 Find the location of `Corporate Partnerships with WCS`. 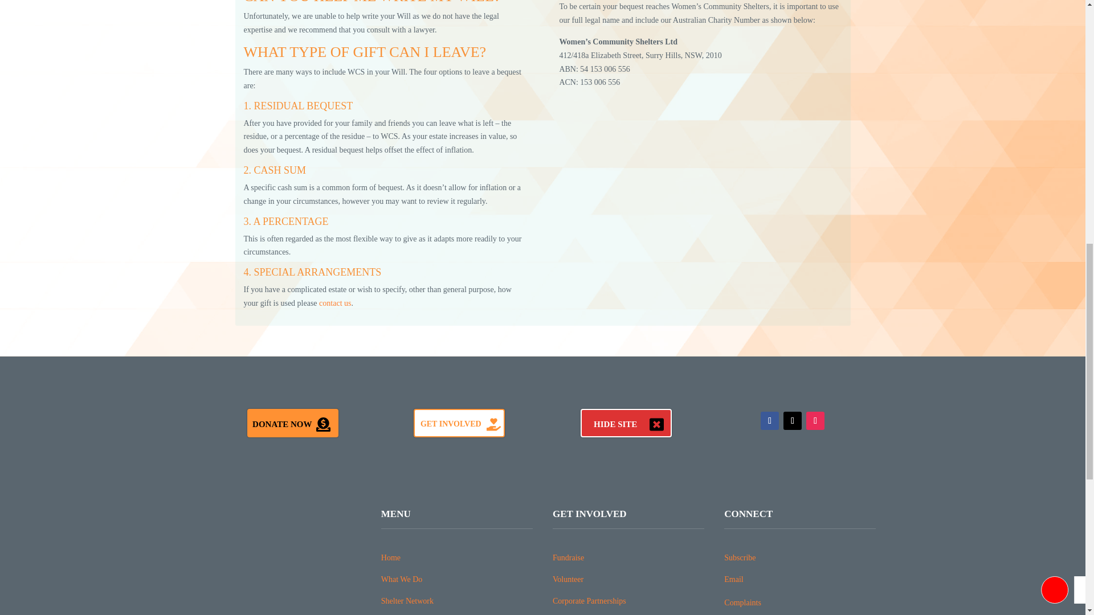

Corporate Partnerships with WCS is located at coordinates (589, 600).